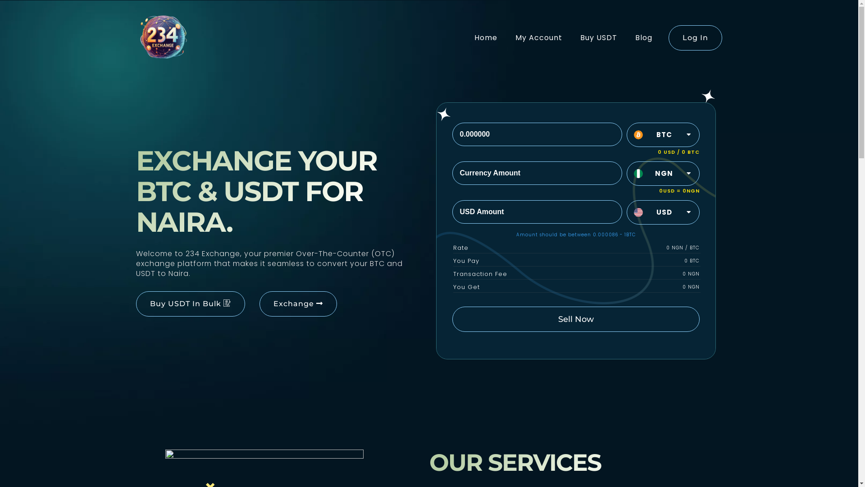  Describe the element at coordinates (599, 38) in the screenshot. I see `Buy USDT` at that location.